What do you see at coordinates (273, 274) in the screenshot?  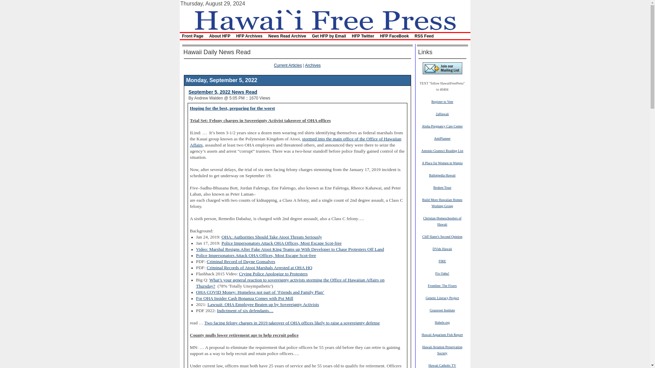 I see `Crying Police Apologize to Protesters` at bounding box center [273, 274].